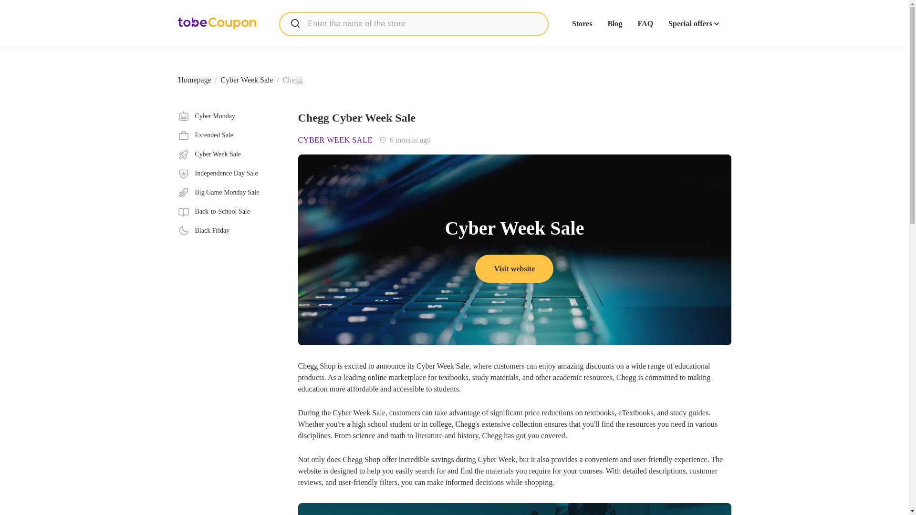 Image resolution: width=916 pixels, height=515 pixels. What do you see at coordinates (230, 174) in the screenshot?
I see `Extended Sale` at bounding box center [230, 174].